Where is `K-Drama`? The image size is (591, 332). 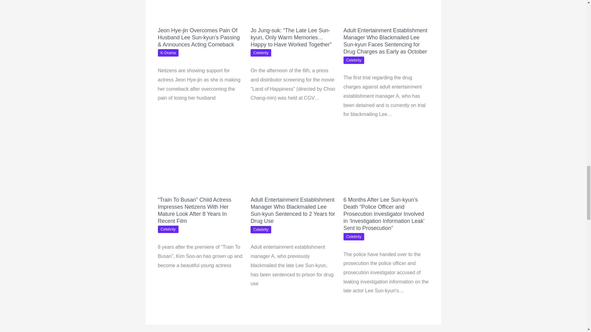 K-Drama is located at coordinates (168, 53).